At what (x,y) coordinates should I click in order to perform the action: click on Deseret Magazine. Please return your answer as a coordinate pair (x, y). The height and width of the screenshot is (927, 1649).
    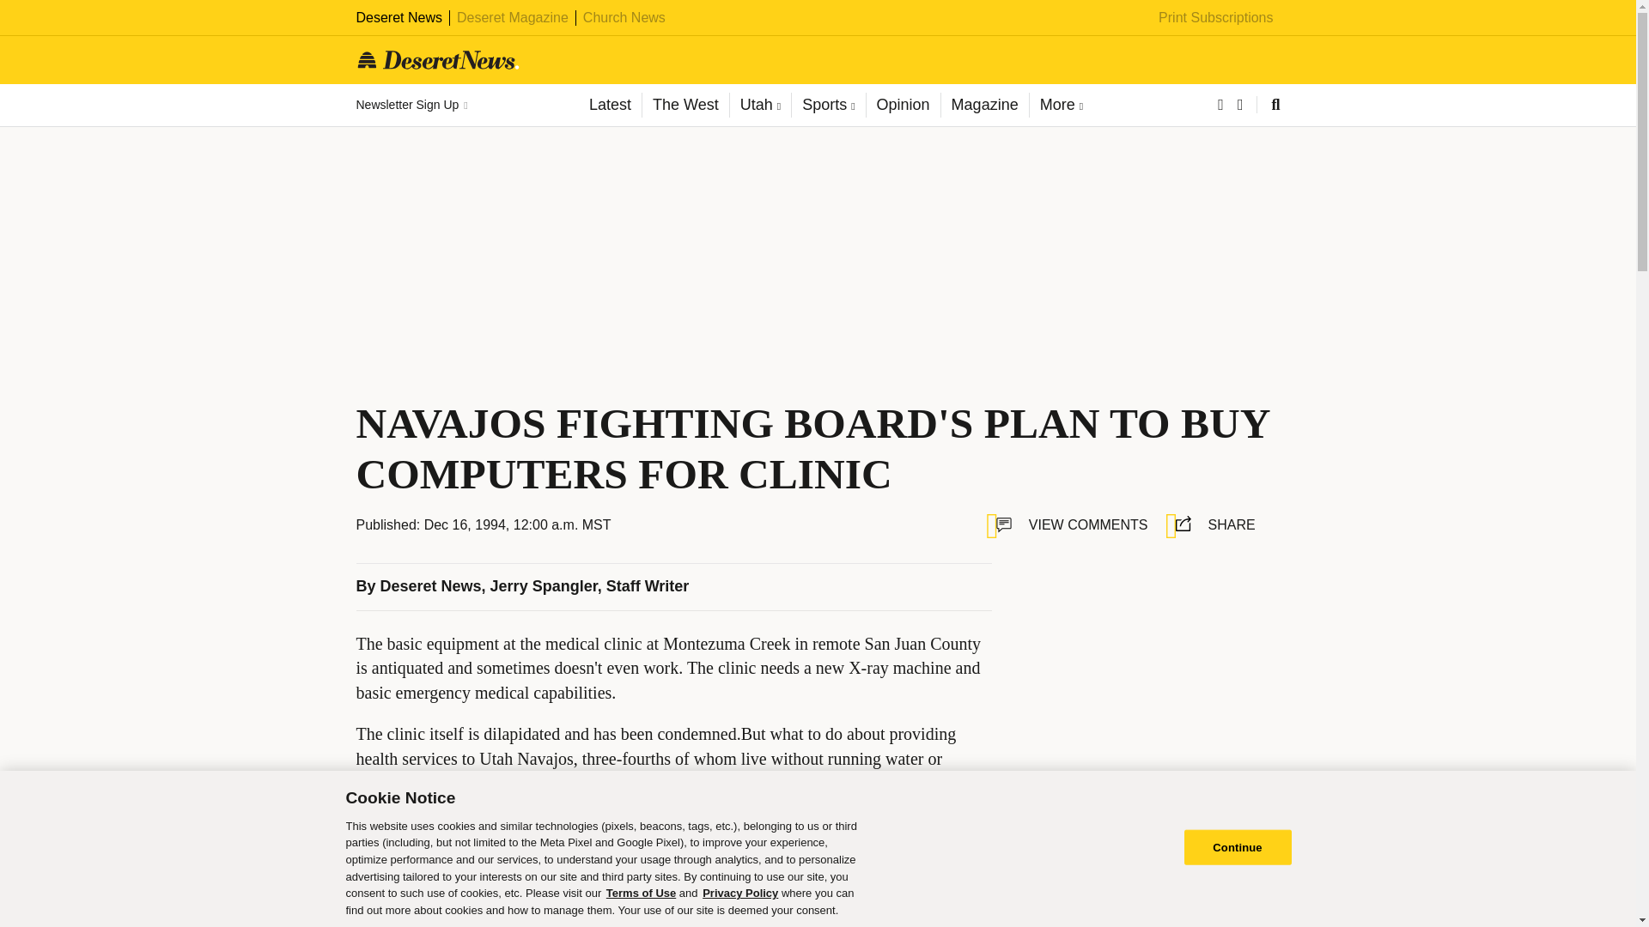
    Looking at the image, I should click on (512, 17).